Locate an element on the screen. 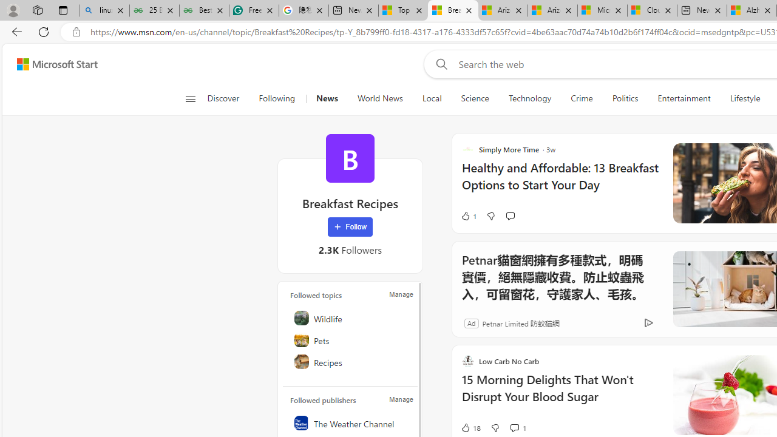 This screenshot has width=777, height=437. Technology is located at coordinates (529, 98).